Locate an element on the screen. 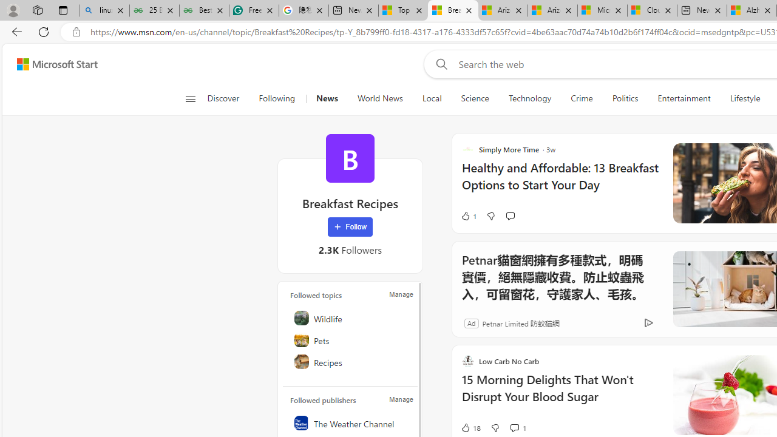 This screenshot has width=777, height=437. Technology is located at coordinates (529, 98).